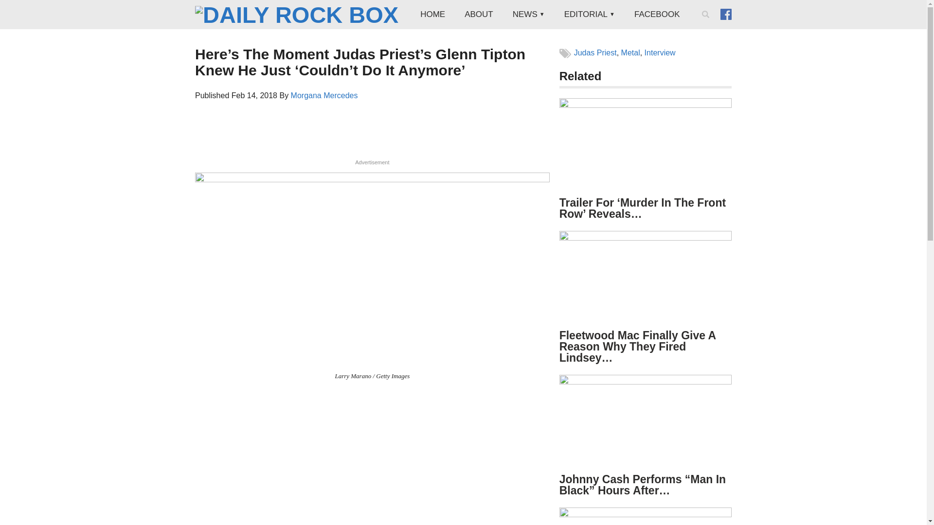  I want to click on FACEBOOK, so click(657, 15).